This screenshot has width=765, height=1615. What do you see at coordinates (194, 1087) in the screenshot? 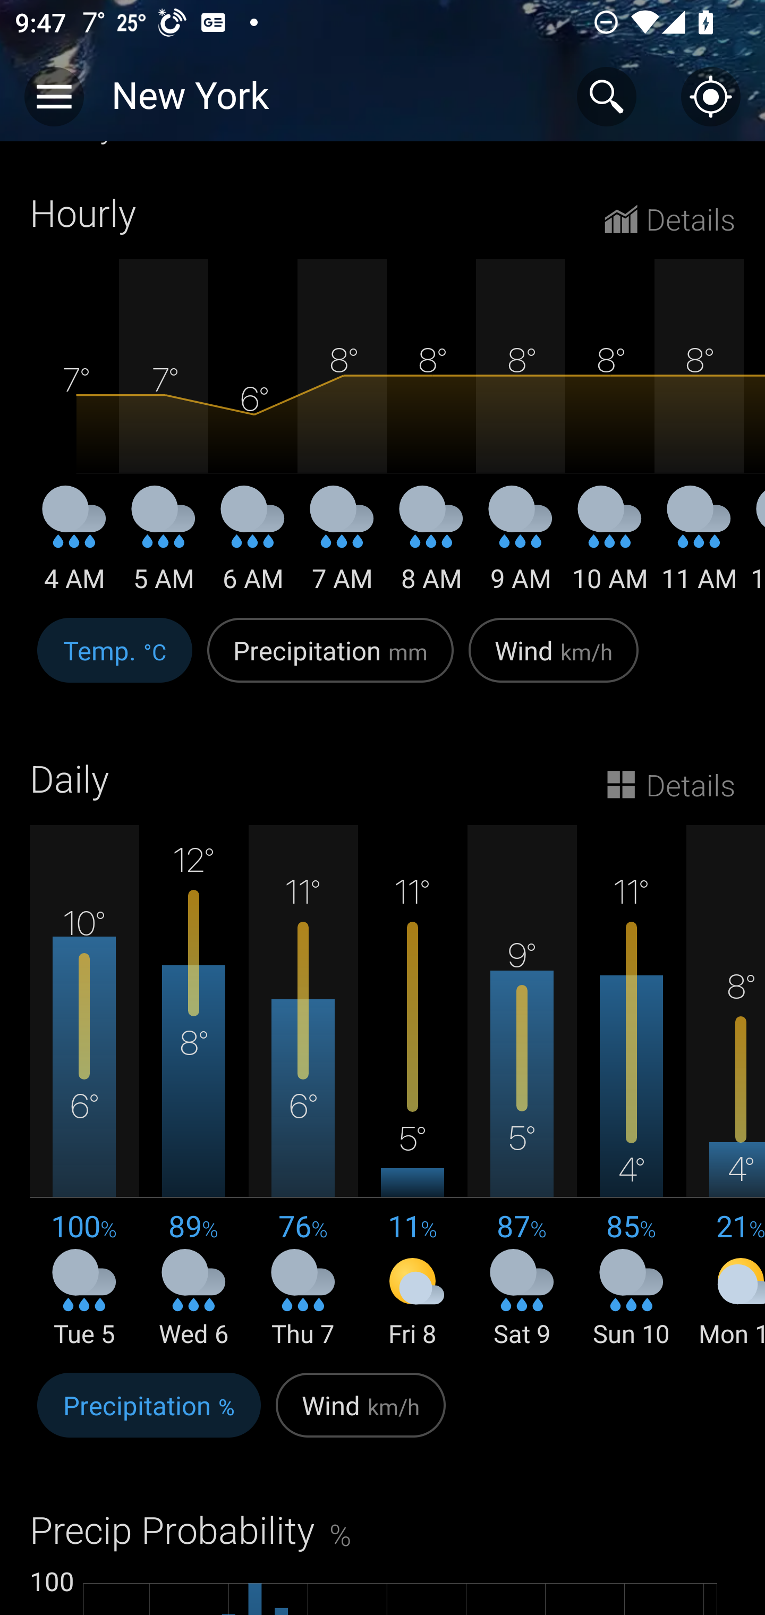
I see `12° 8° 89 % Wed 6` at bounding box center [194, 1087].